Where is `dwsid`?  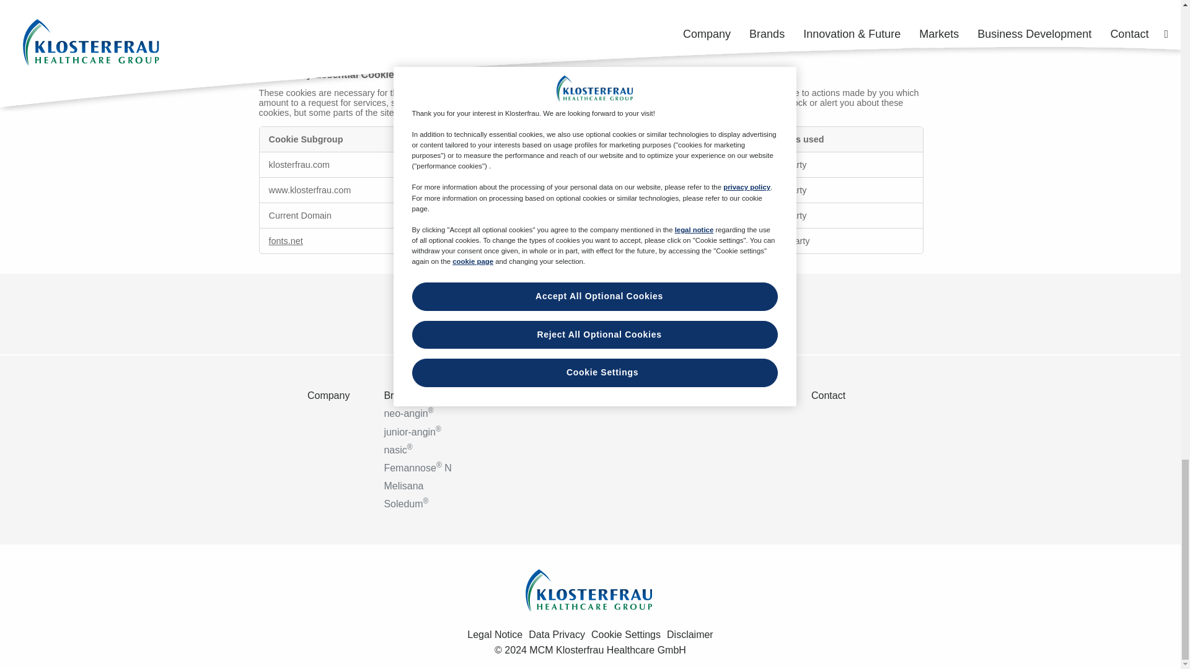
dwsid is located at coordinates (556, 216).